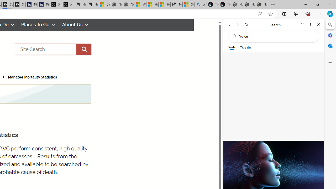 The height and width of the screenshot is (189, 336). What do you see at coordinates (176, 5) in the screenshot?
I see `New tab` at bounding box center [176, 5].